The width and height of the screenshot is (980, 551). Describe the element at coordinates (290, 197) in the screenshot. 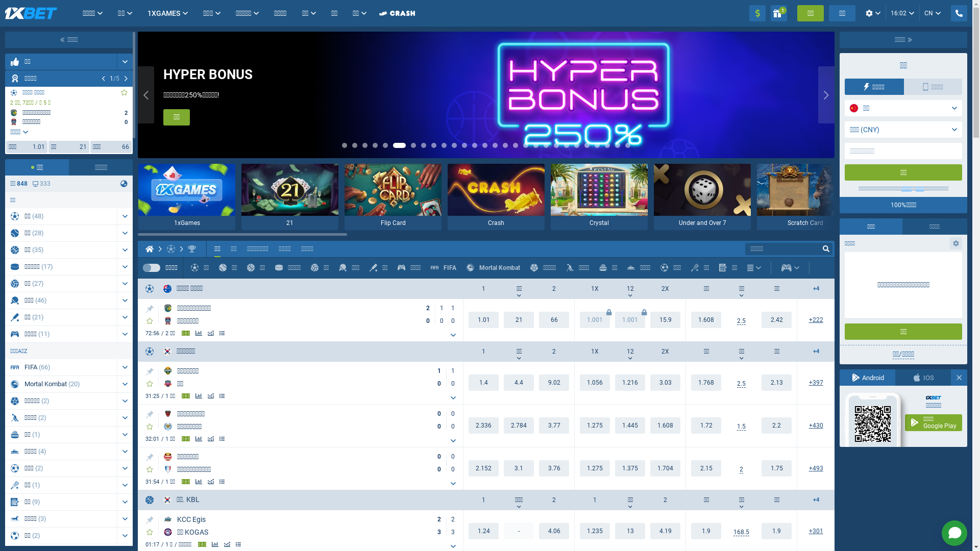

I see `21` at that location.